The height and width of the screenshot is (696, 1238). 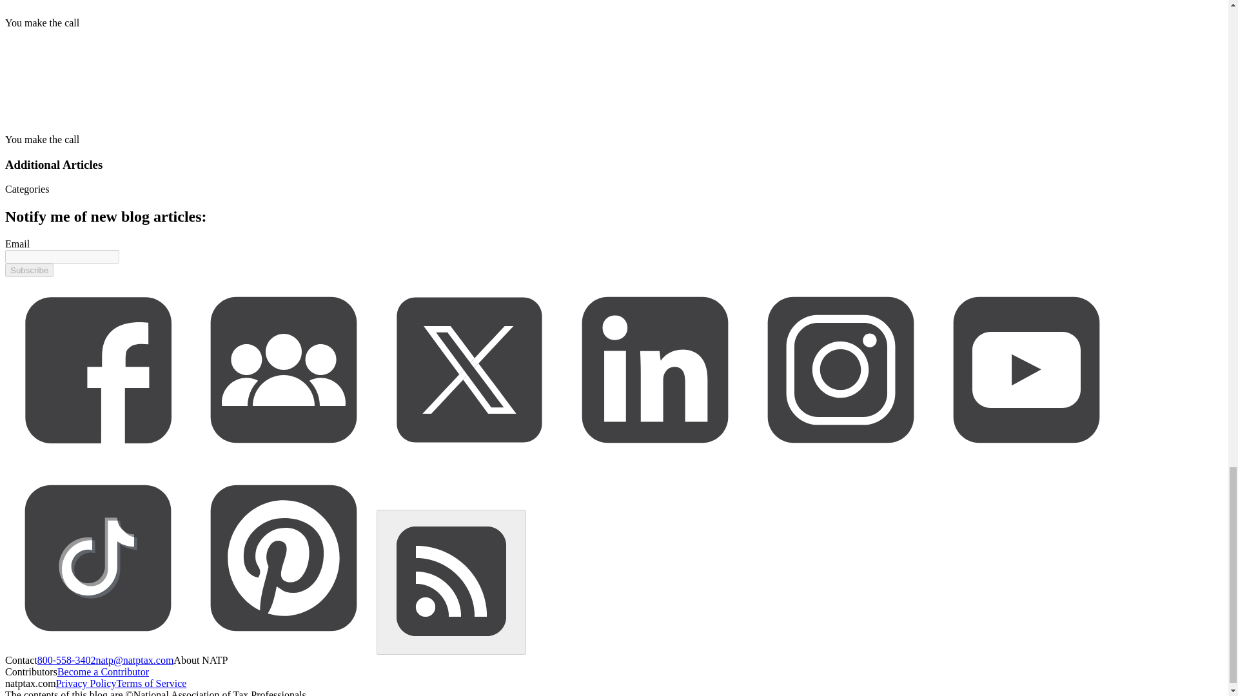 I want to click on Email, so click(x=17, y=244).